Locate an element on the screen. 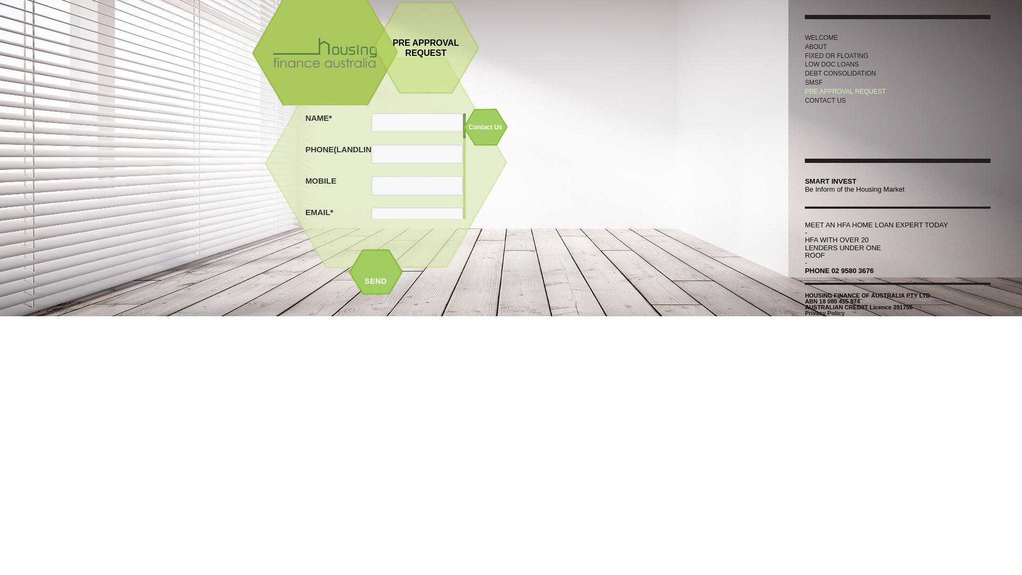 This screenshot has width=1022, height=575. SMSF is located at coordinates (897, 83).